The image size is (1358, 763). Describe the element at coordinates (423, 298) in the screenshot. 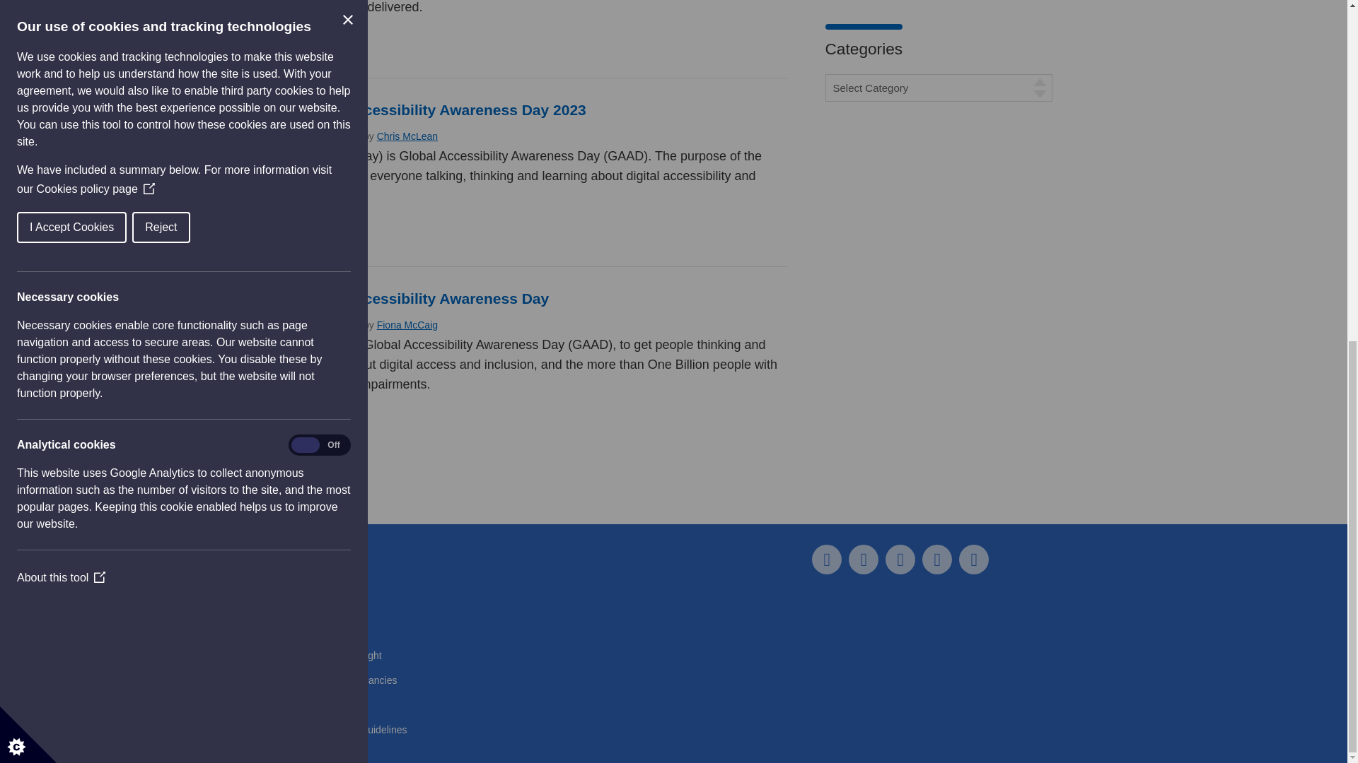

I see `Global Accessibility Awareness Day` at that location.